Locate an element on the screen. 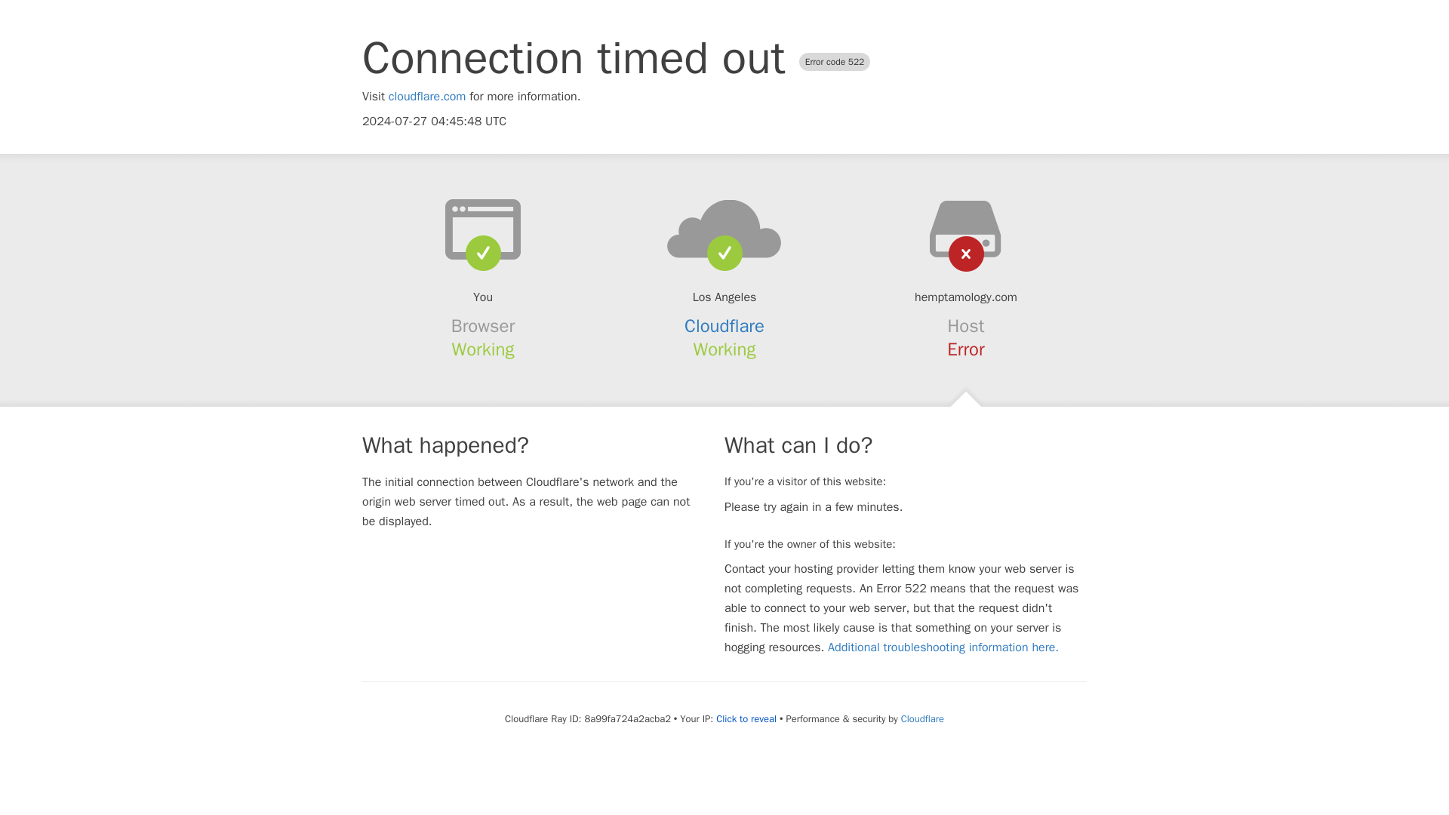 The width and height of the screenshot is (1449, 815). cloudflare.com is located at coordinates (427, 97).